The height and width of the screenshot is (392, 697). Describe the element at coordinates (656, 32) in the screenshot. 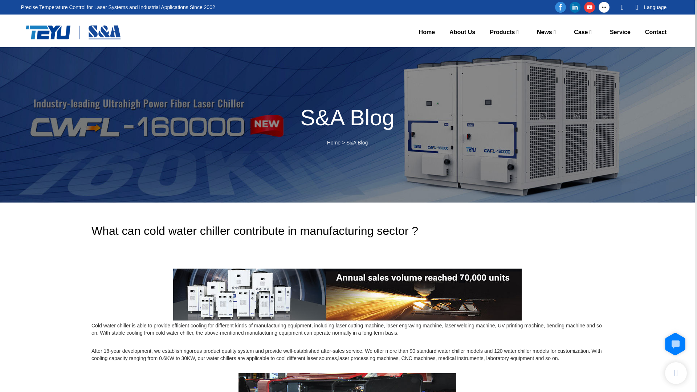

I see `Contact` at that location.